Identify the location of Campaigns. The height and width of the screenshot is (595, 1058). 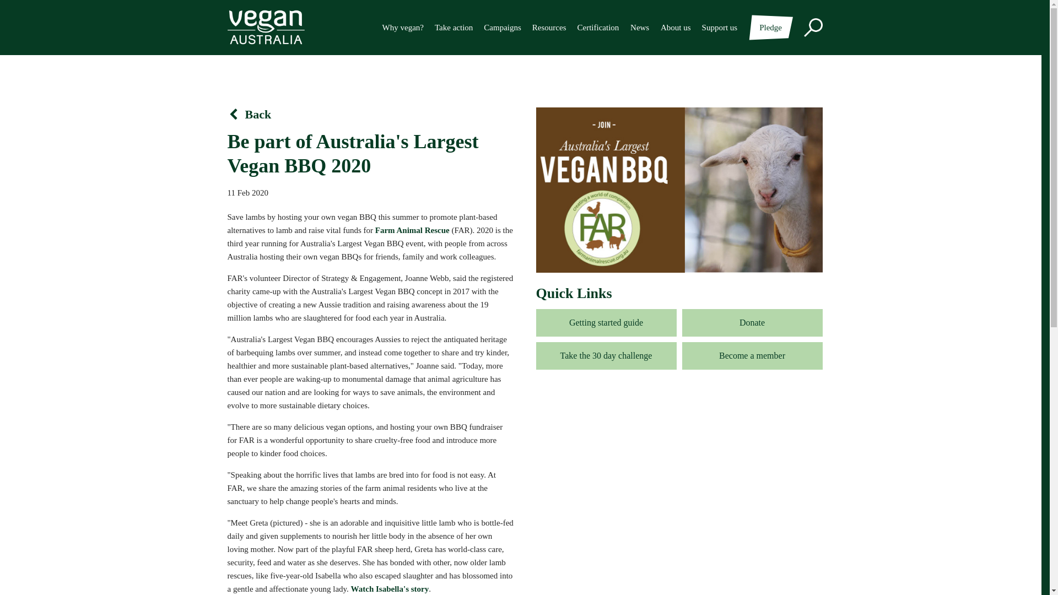
(503, 27).